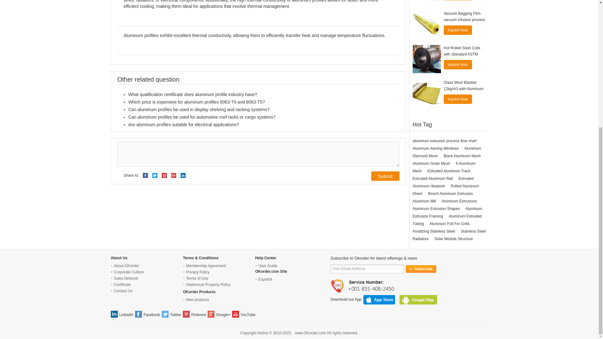  What do you see at coordinates (183, 175) in the screenshot?
I see `LinkedIn` at bounding box center [183, 175].